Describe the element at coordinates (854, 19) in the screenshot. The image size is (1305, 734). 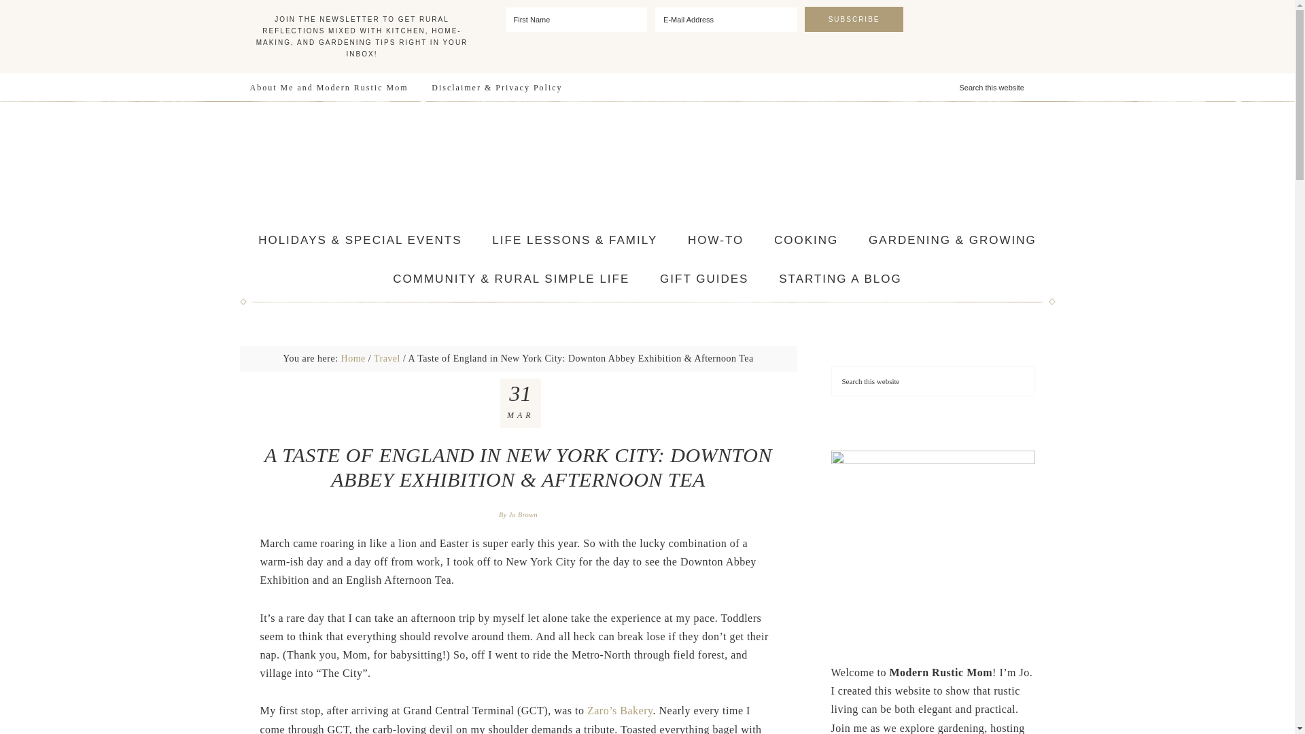
I see `Subscribe` at that location.